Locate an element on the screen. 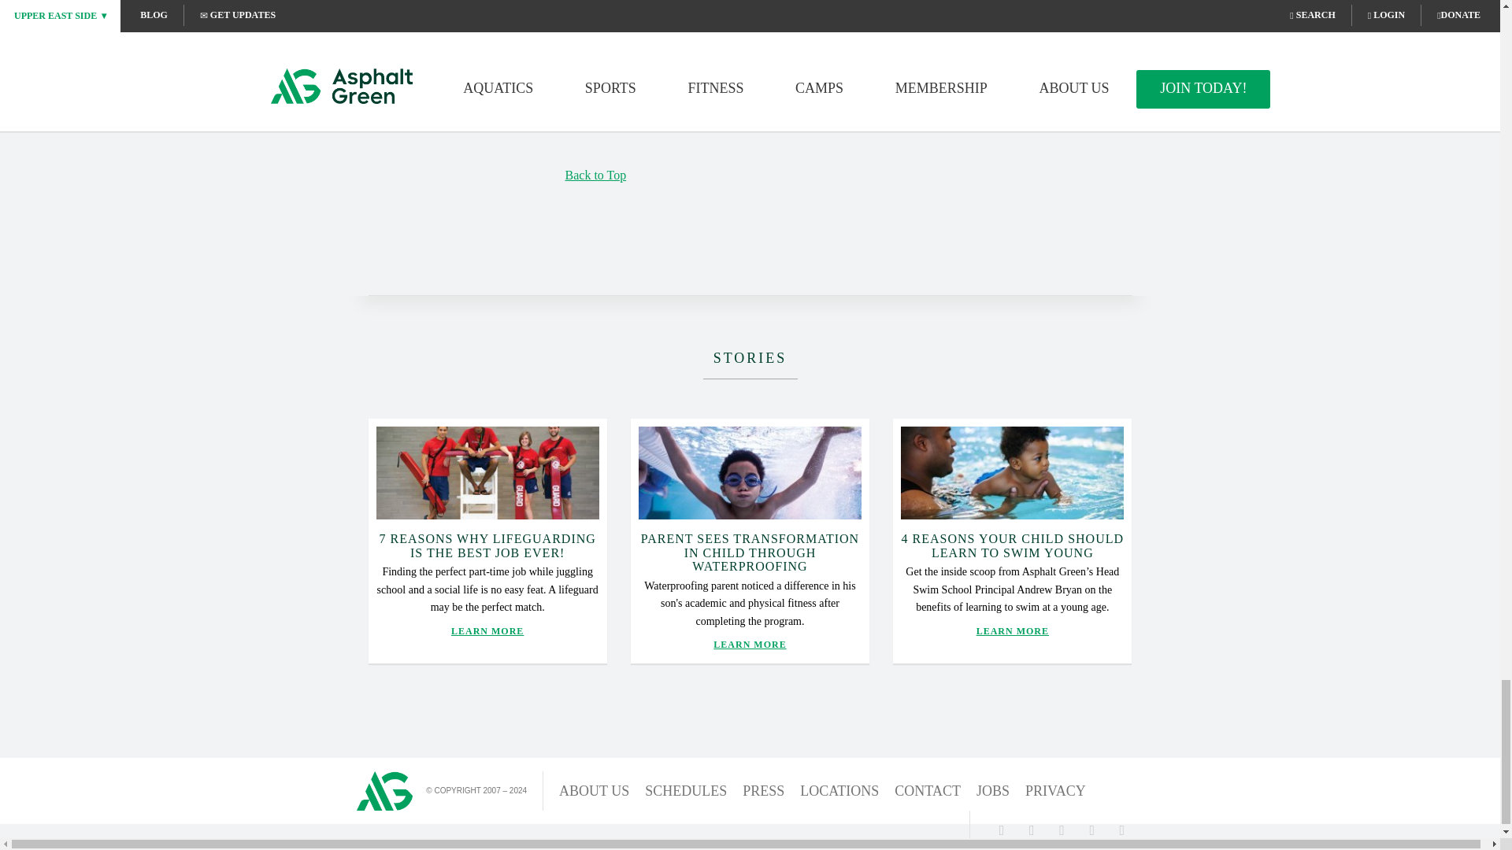 The image size is (1512, 850). Foursquare is located at coordinates (1091, 830).